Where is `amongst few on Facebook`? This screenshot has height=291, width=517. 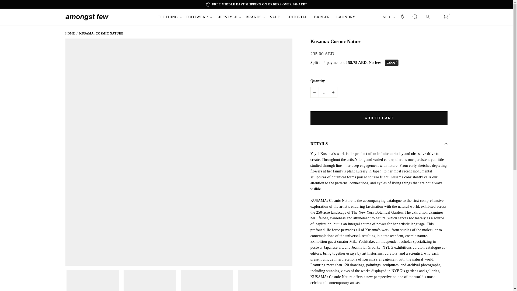
amongst few on Facebook is located at coordinates (445, 4).